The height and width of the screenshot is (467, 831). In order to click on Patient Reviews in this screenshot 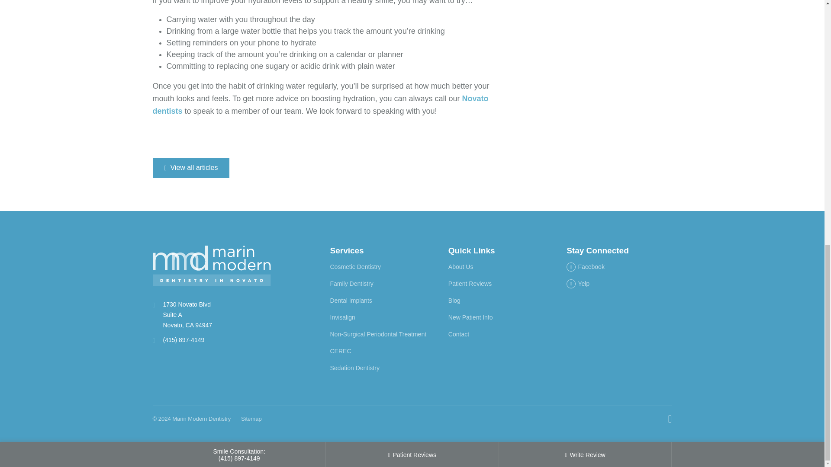, I will do `click(470, 284)`.